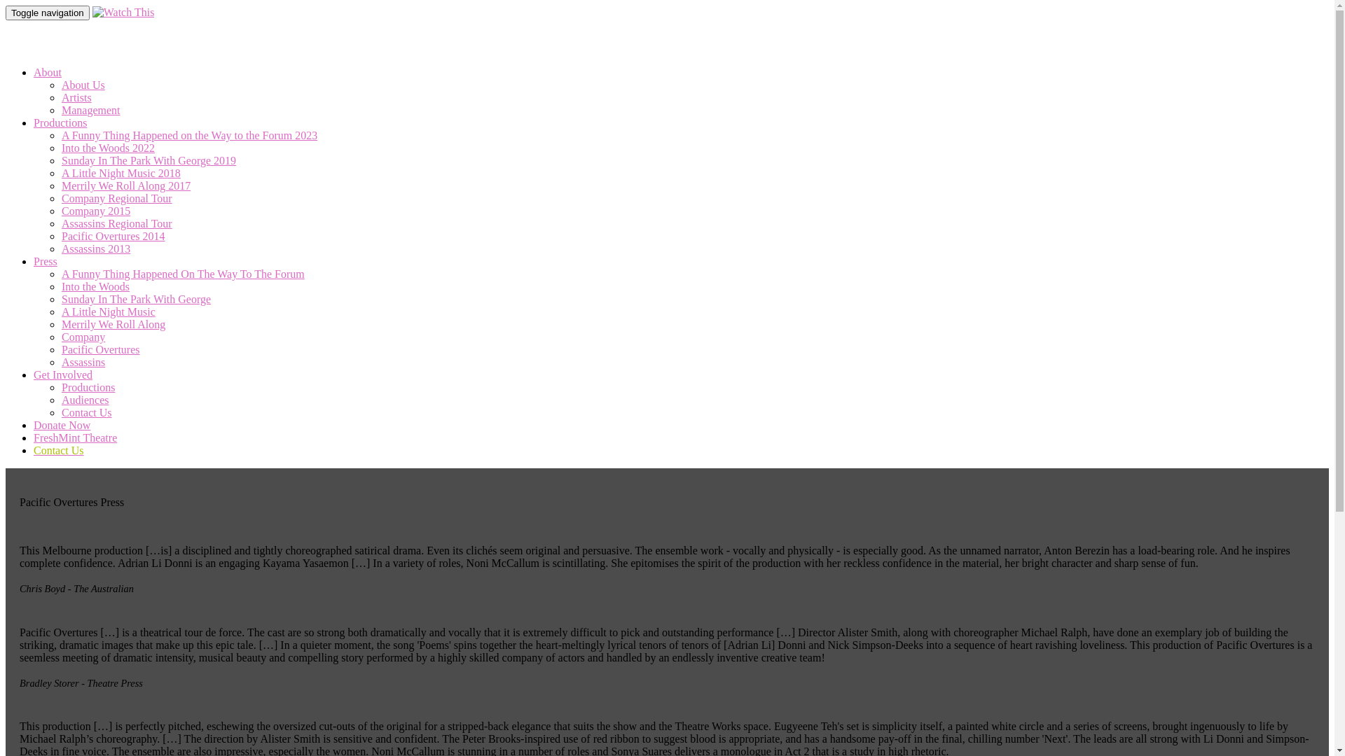 This screenshot has height=756, width=1345. What do you see at coordinates (101, 350) in the screenshot?
I see `Pacific Overtures` at bounding box center [101, 350].